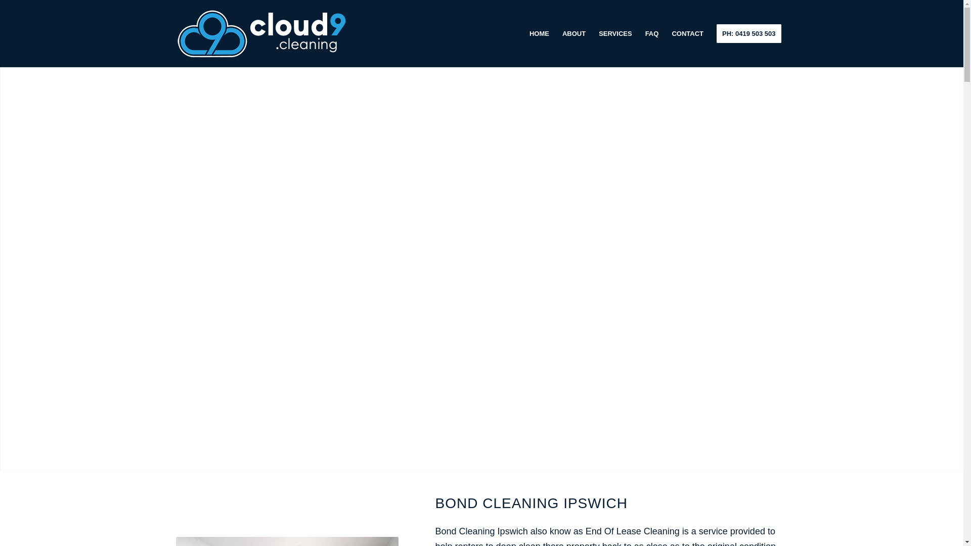 This screenshot has height=546, width=971. What do you see at coordinates (287, 541) in the screenshot?
I see `bond-cleaning-ipswich` at bounding box center [287, 541].